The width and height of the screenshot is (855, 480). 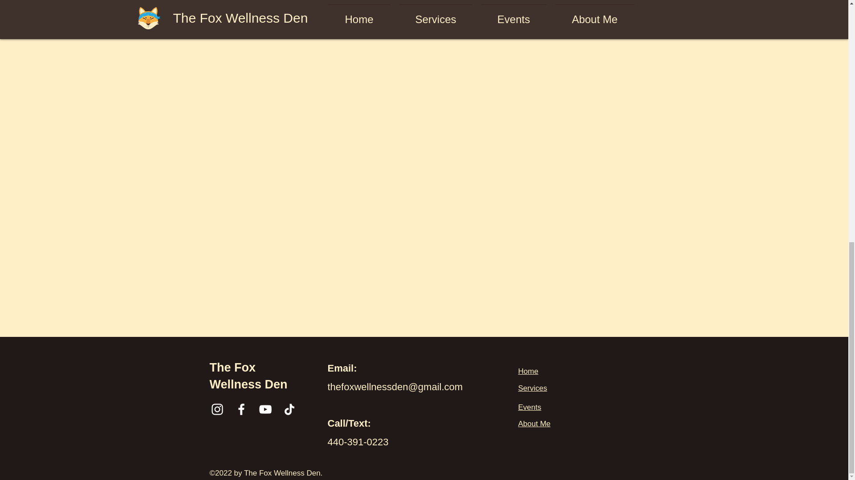 I want to click on Services, so click(x=533, y=388).